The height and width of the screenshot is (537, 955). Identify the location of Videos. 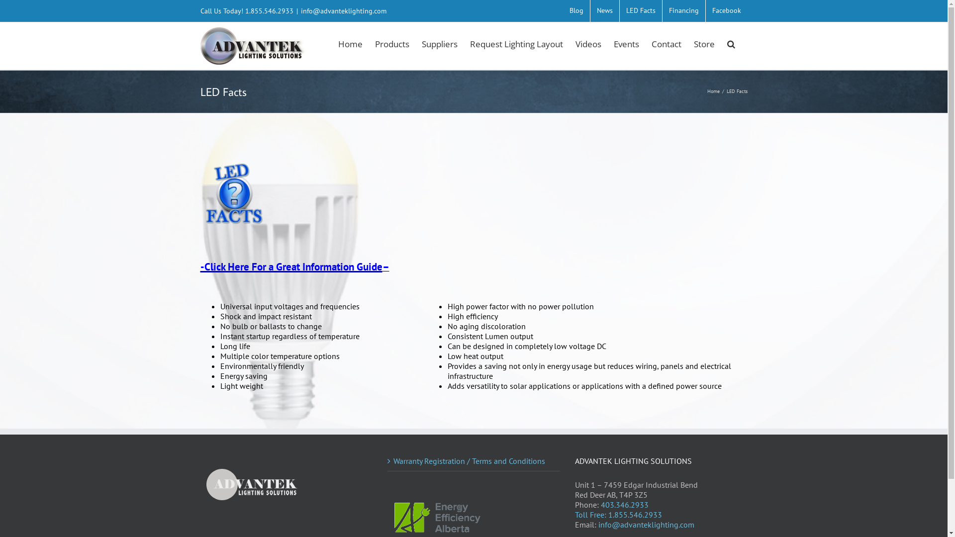
(588, 43).